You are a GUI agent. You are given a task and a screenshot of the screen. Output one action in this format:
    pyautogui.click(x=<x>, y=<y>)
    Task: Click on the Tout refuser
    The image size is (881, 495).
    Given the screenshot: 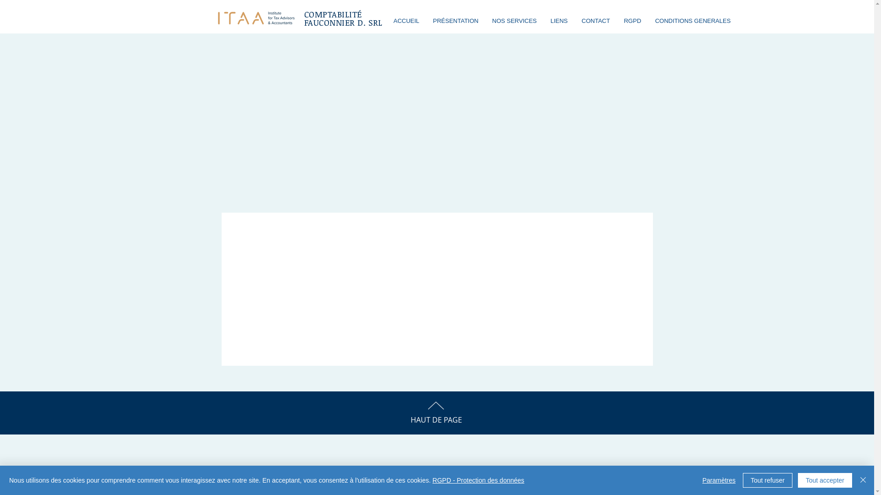 What is the action you would take?
    pyautogui.click(x=768, y=480)
    